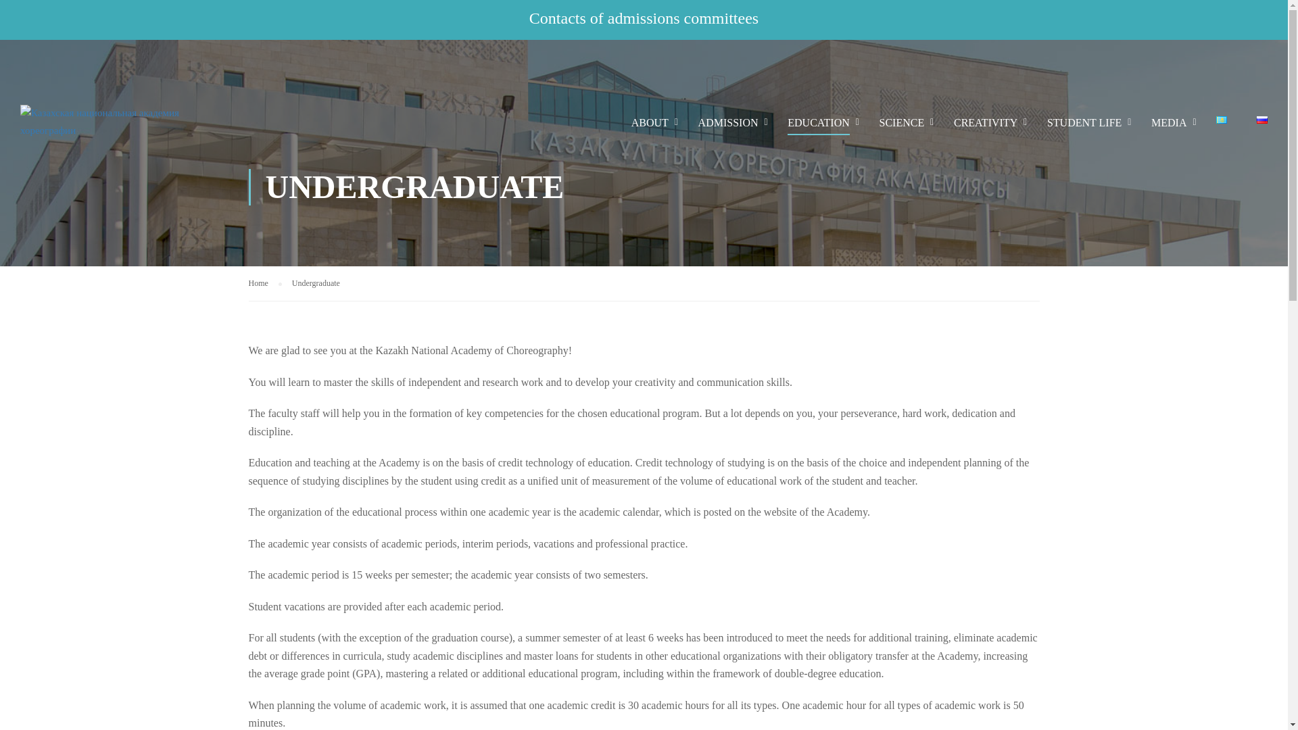 The image size is (1298, 730). Describe the element at coordinates (316, 283) in the screenshot. I see `Undergraduate` at that location.